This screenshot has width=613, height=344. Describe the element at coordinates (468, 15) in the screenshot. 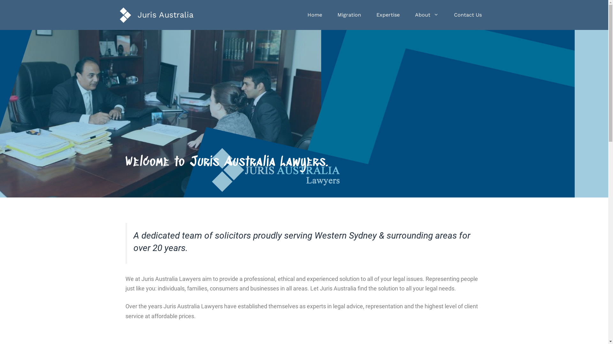

I see `Contact Us` at that location.